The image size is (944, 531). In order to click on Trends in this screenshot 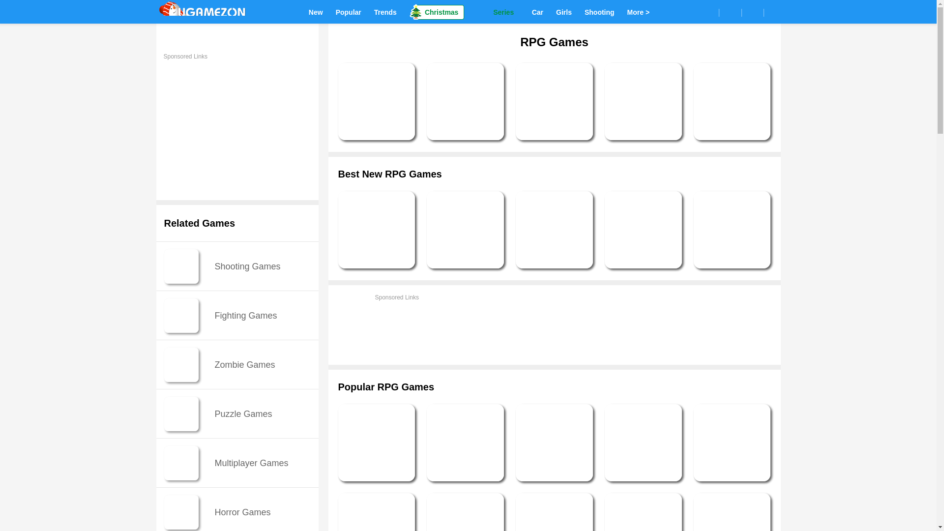, I will do `click(385, 11)`.